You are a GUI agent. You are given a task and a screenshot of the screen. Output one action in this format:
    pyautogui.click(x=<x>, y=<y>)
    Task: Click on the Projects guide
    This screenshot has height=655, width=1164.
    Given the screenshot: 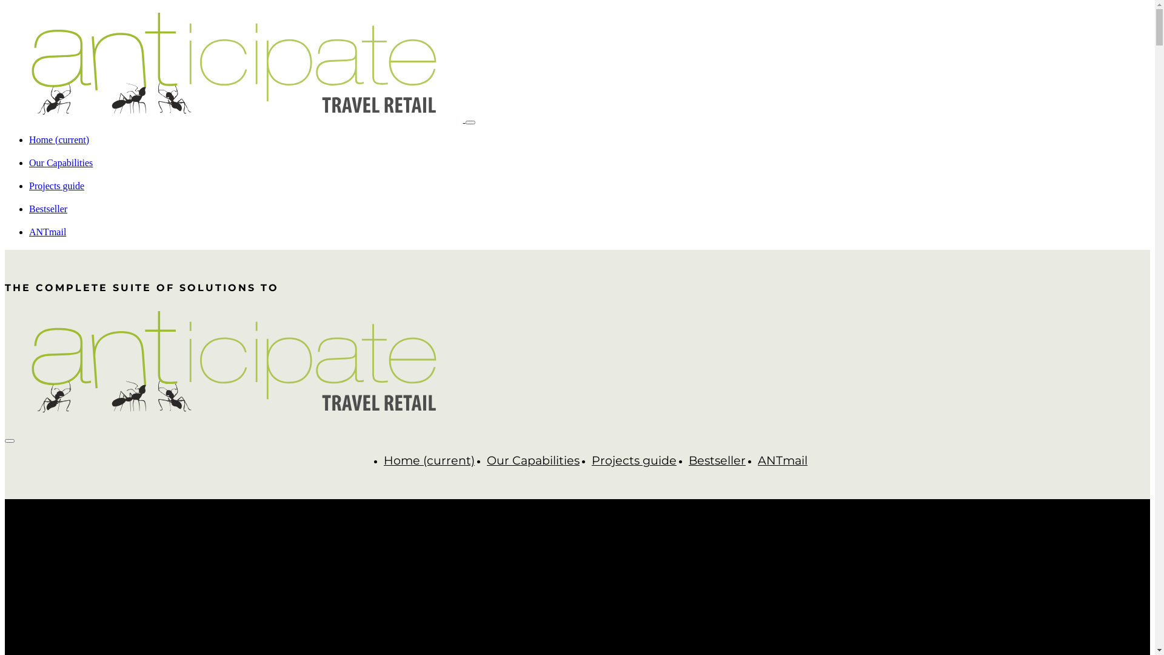 What is the action you would take?
    pyautogui.click(x=57, y=186)
    